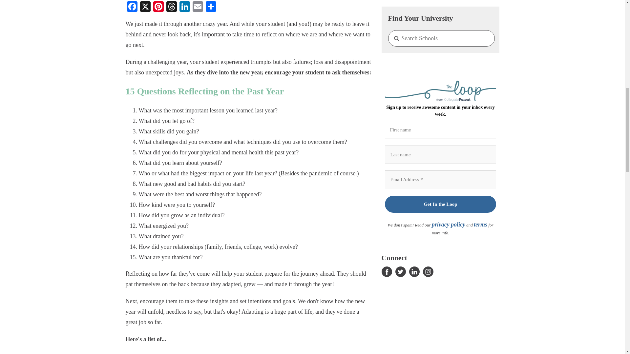 This screenshot has width=630, height=354. I want to click on X, so click(145, 7).